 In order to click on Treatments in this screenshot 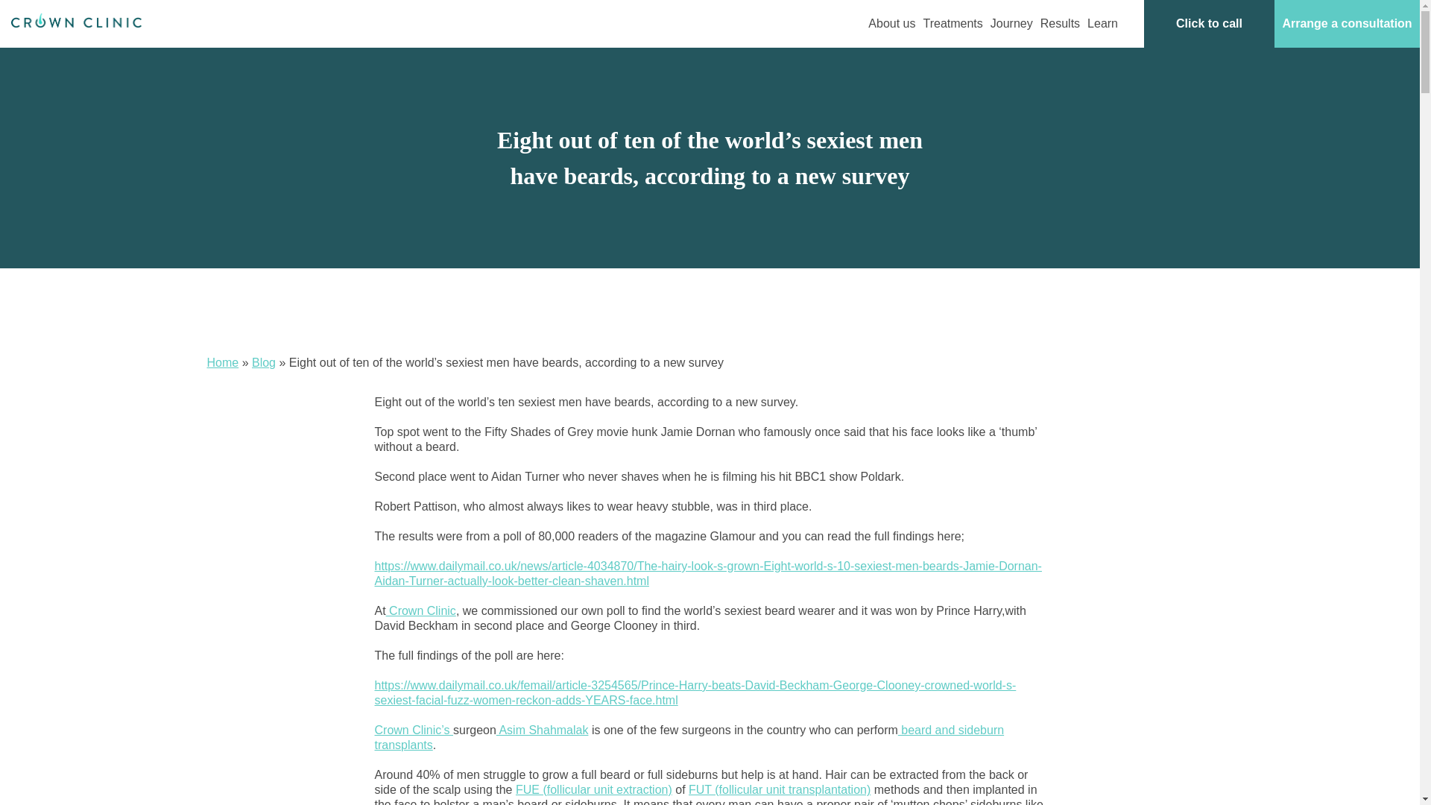, I will do `click(953, 24)`.